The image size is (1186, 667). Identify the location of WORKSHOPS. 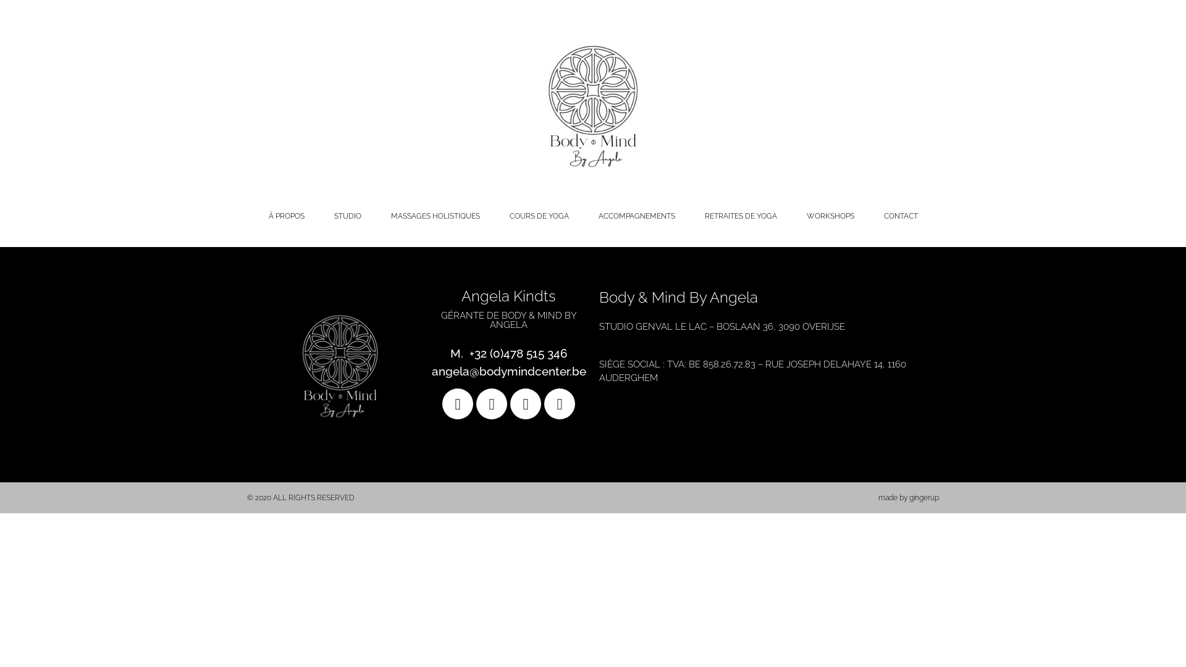
(830, 216).